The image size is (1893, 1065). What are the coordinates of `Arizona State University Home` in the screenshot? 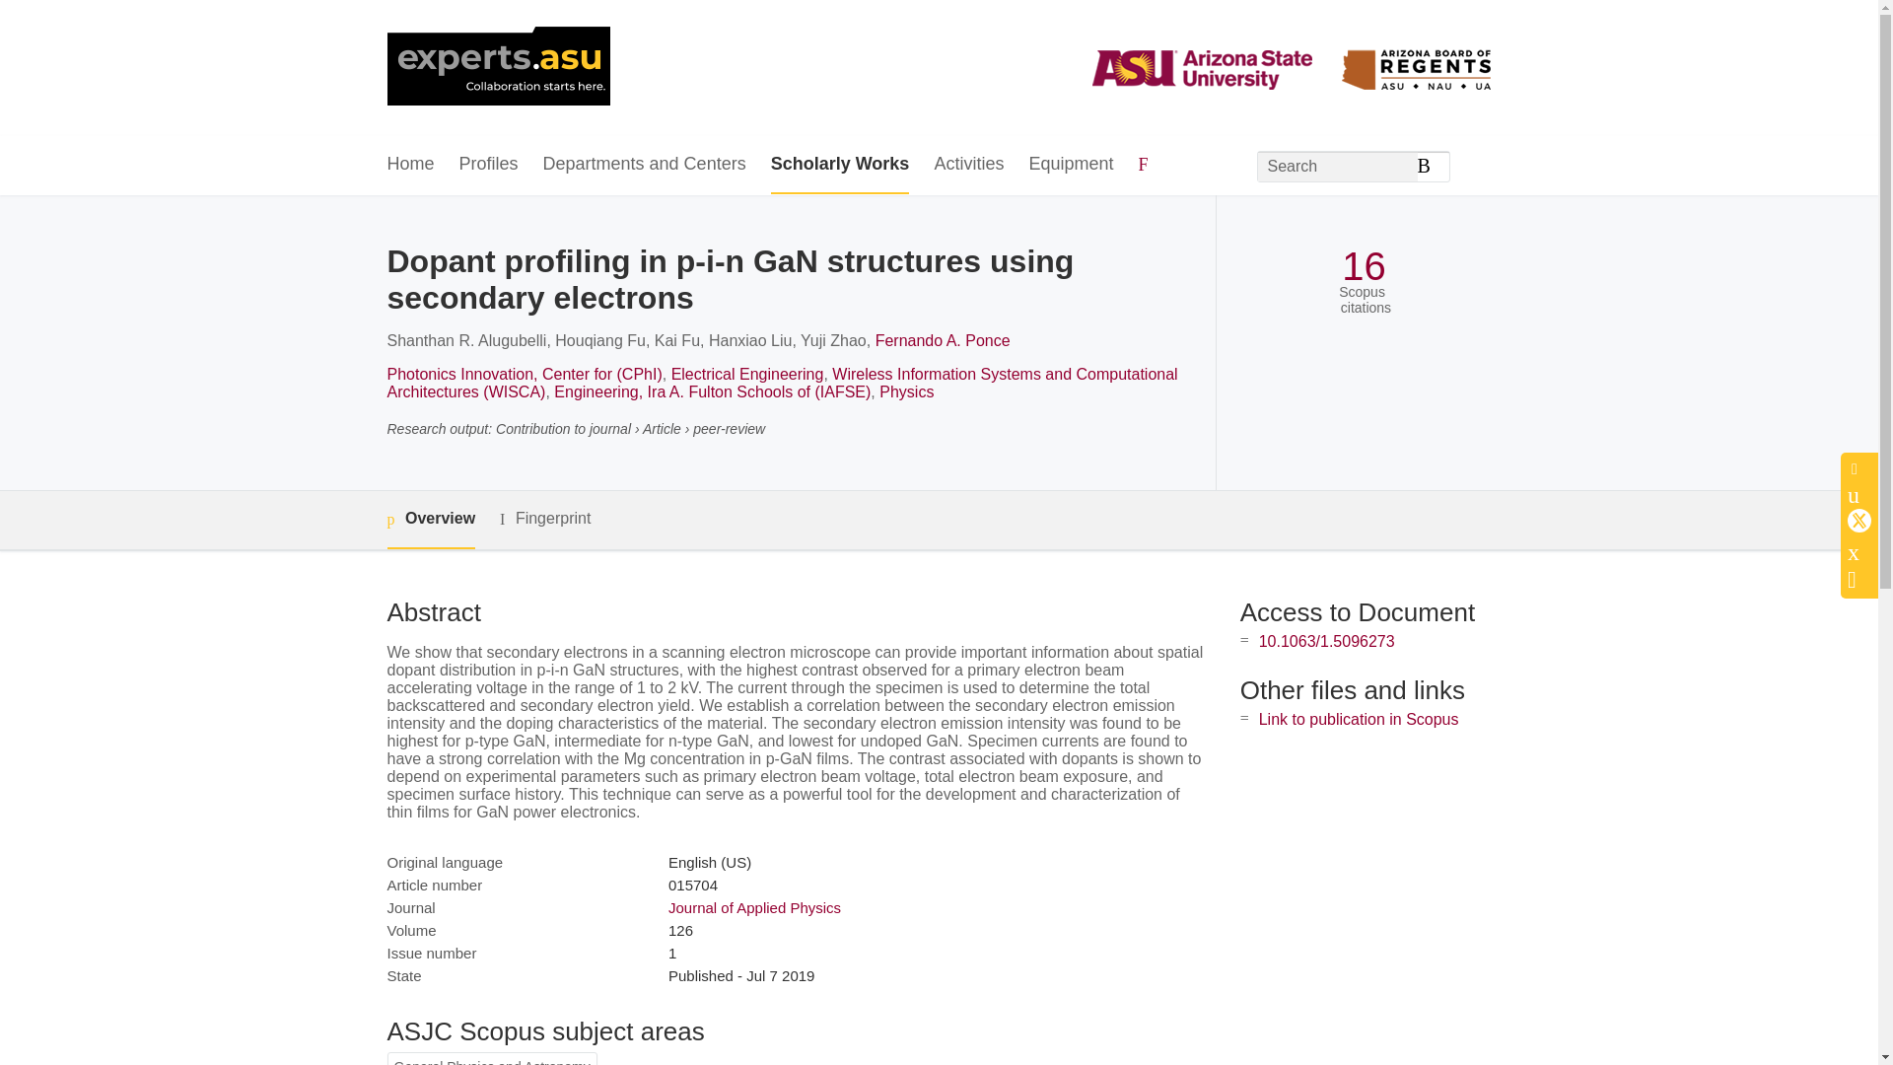 It's located at (497, 68).